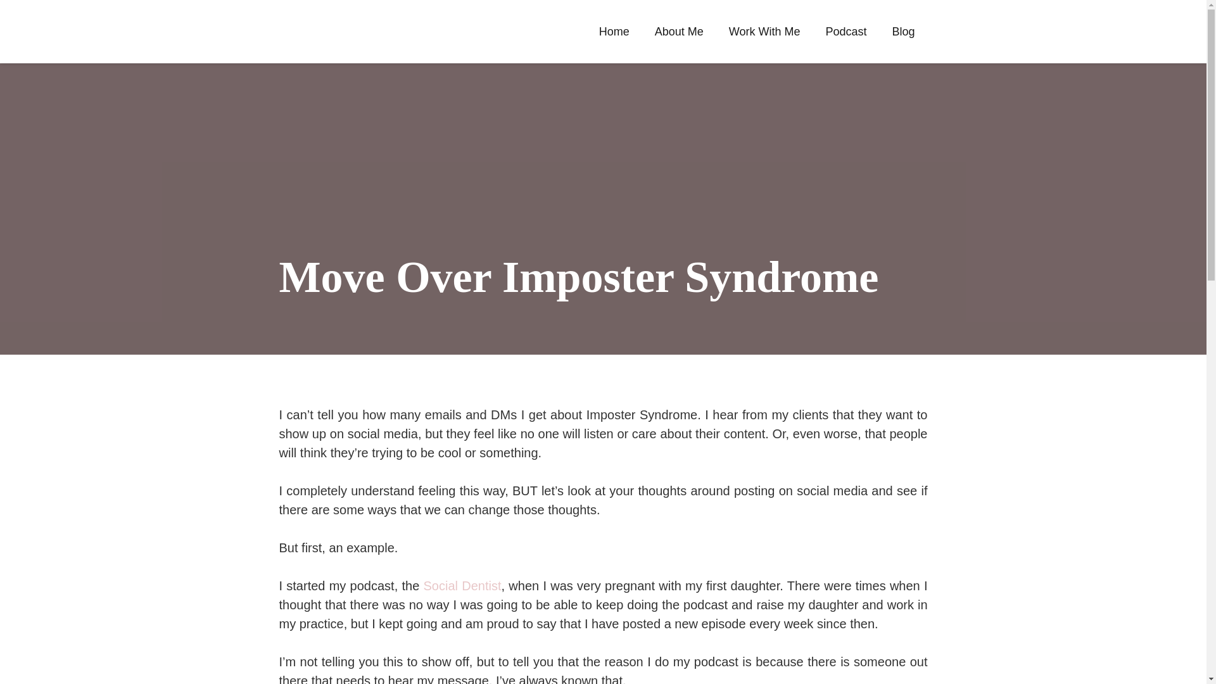 The height and width of the screenshot is (684, 1216). I want to click on Home, so click(614, 31).